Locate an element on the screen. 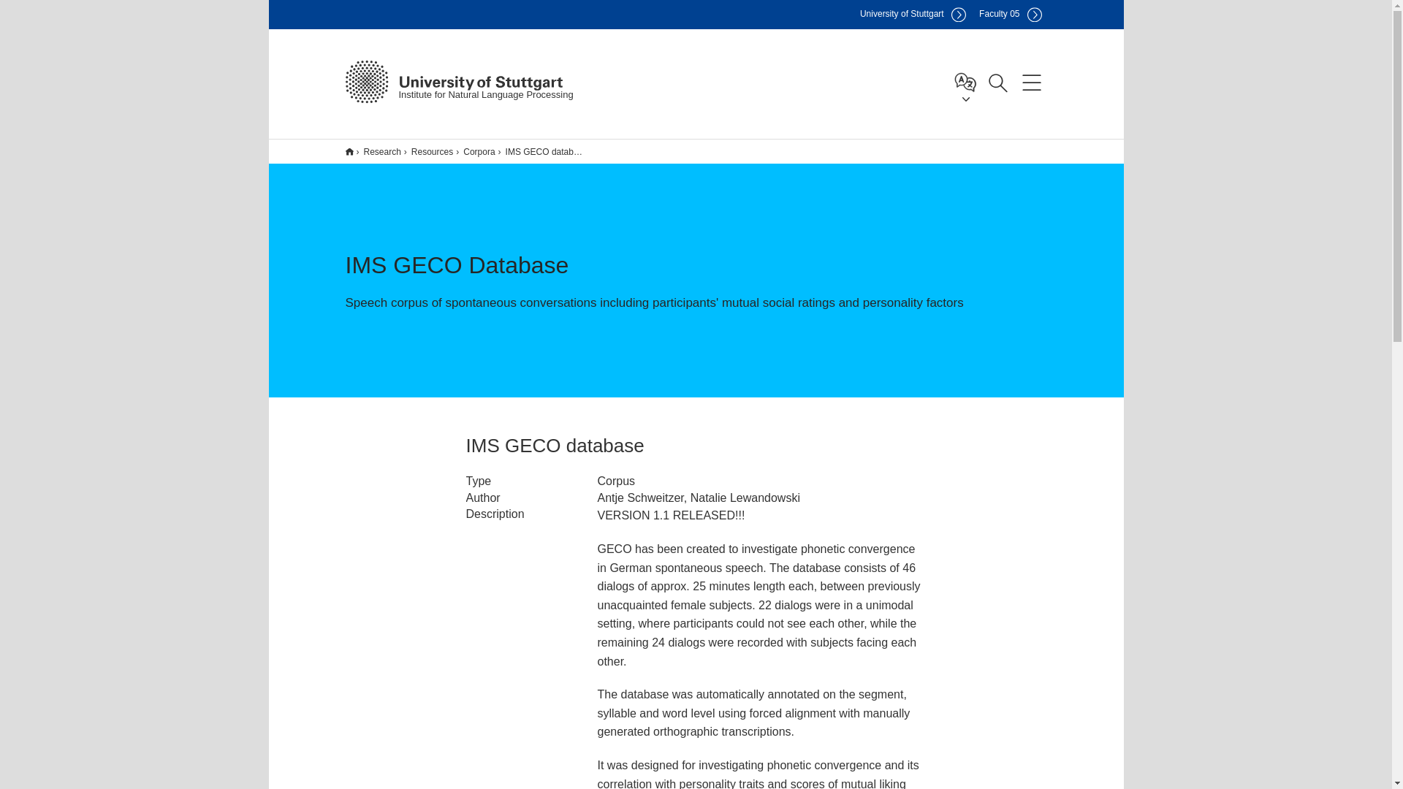 The height and width of the screenshot is (789, 1403). search is located at coordinates (1011, 171).